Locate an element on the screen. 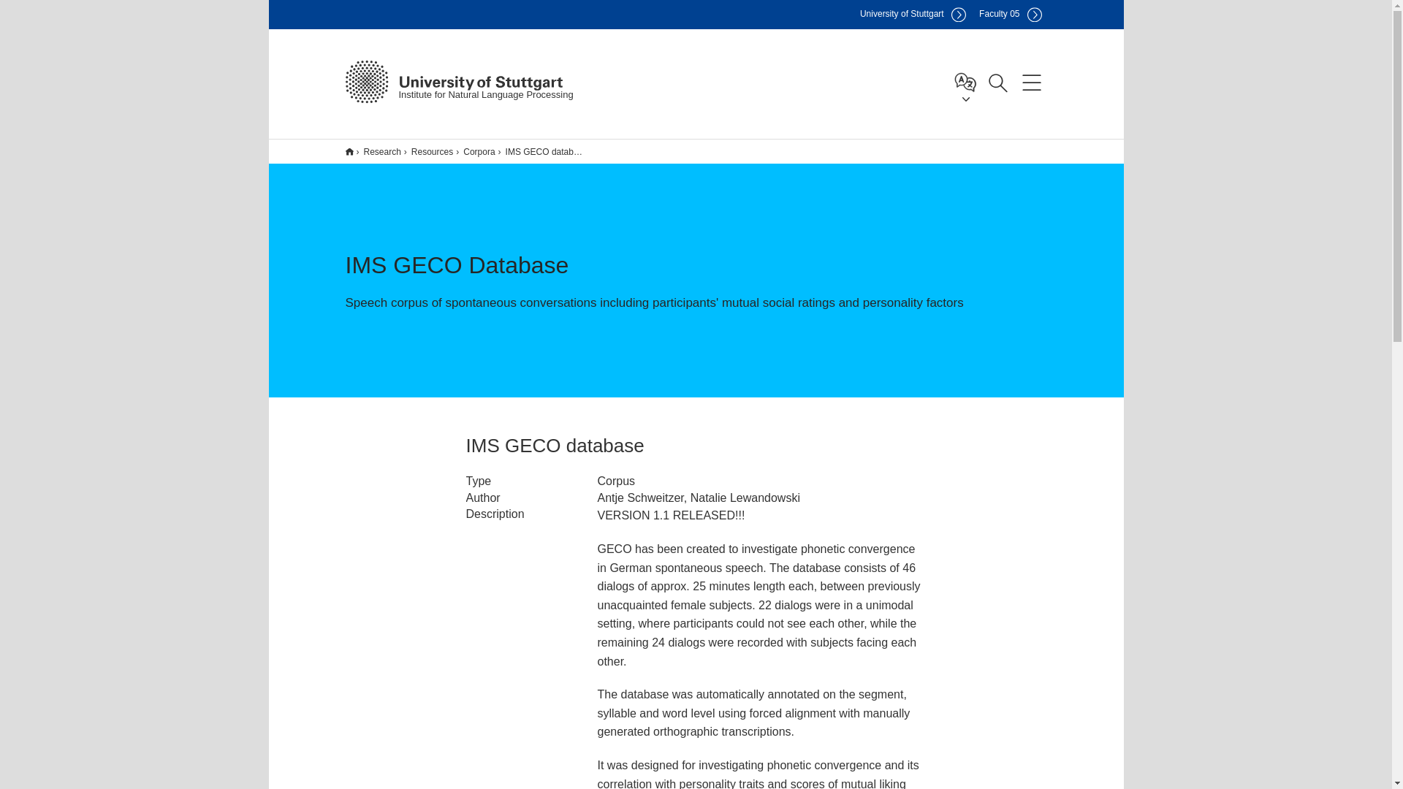 The height and width of the screenshot is (789, 1403). search is located at coordinates (1011, 171).